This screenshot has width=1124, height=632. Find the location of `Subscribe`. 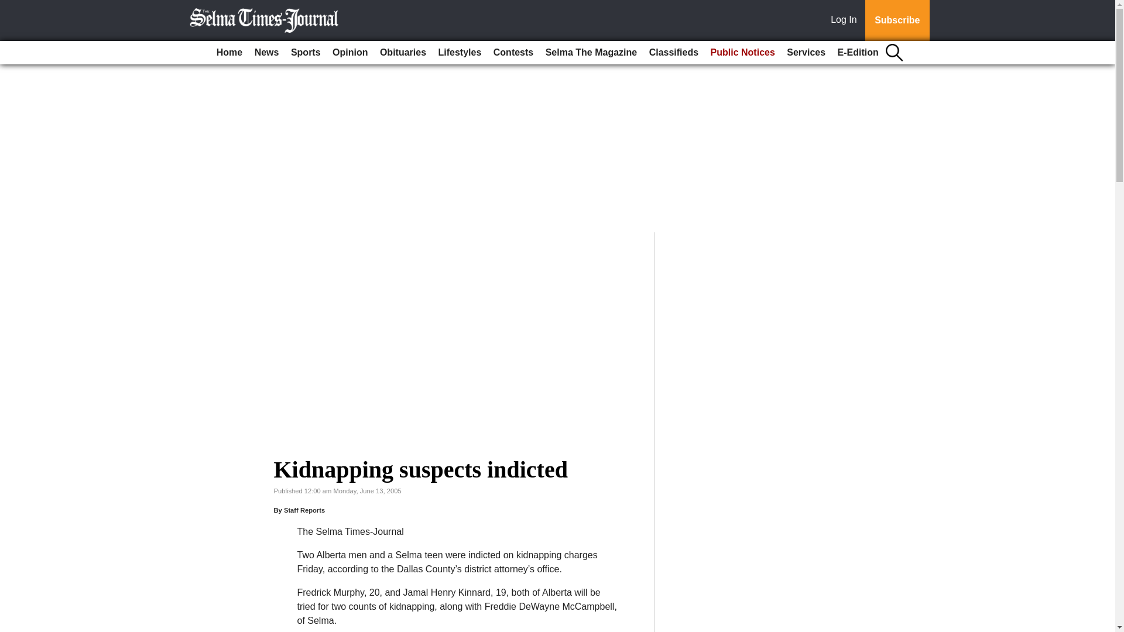

Subscribe is located at coordinates (897, 20).